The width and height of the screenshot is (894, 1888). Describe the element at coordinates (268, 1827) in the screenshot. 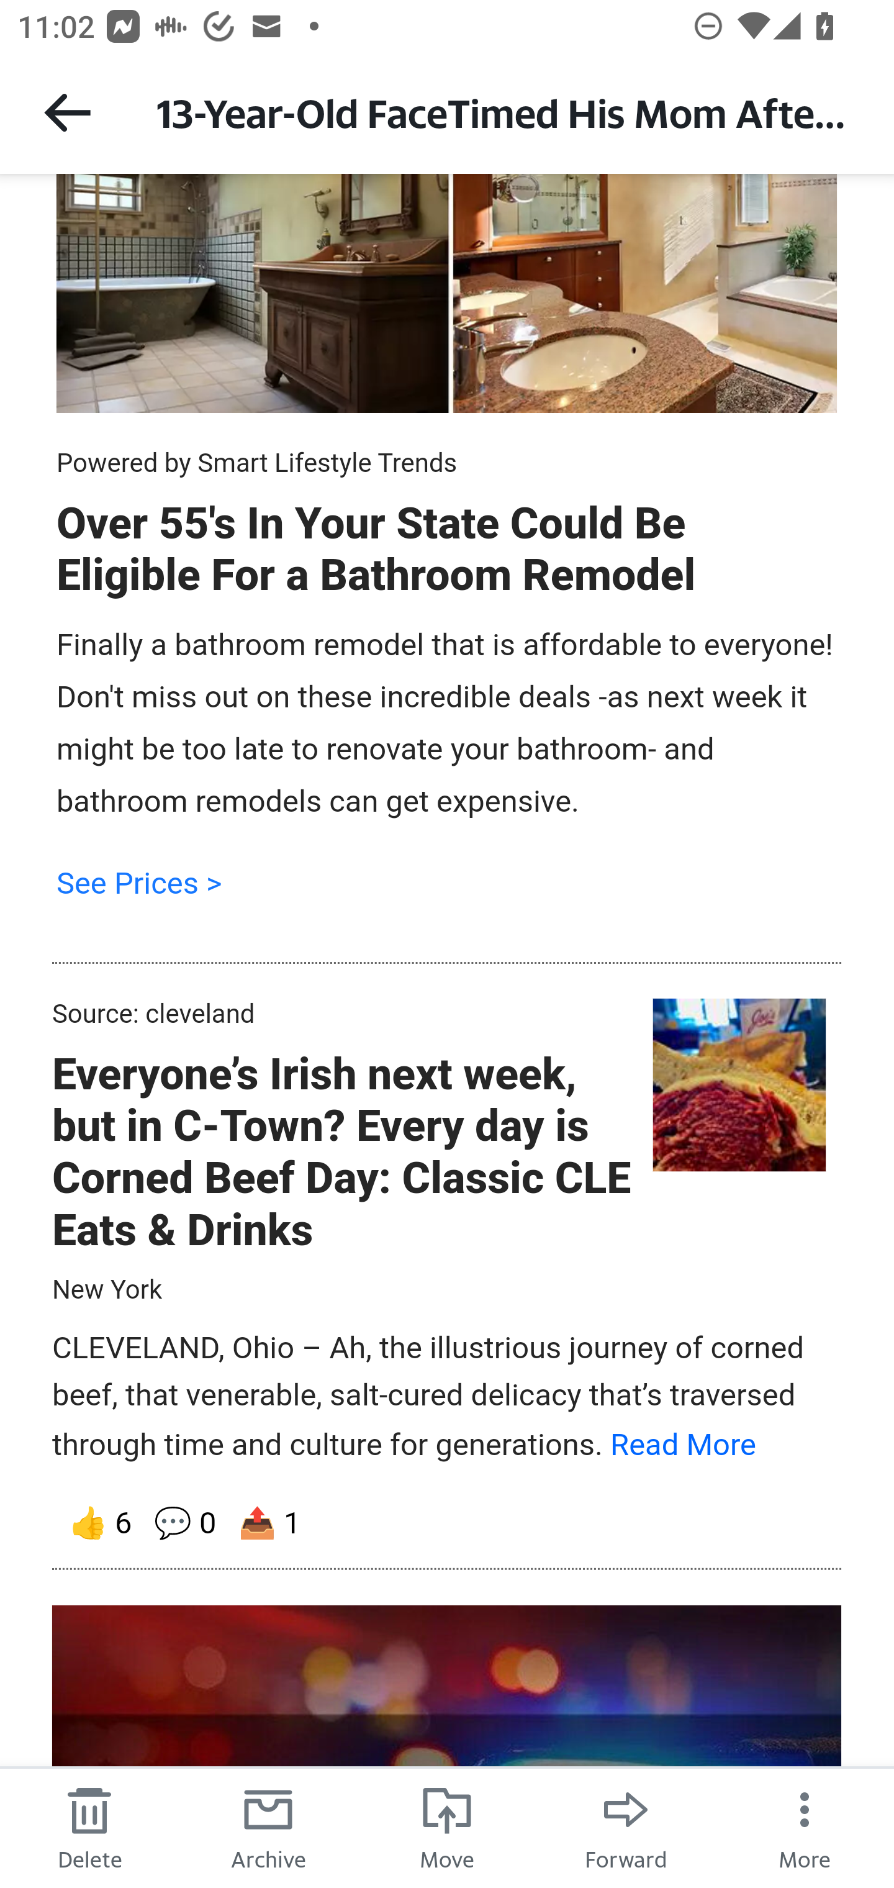

I see `Archive` at that location.